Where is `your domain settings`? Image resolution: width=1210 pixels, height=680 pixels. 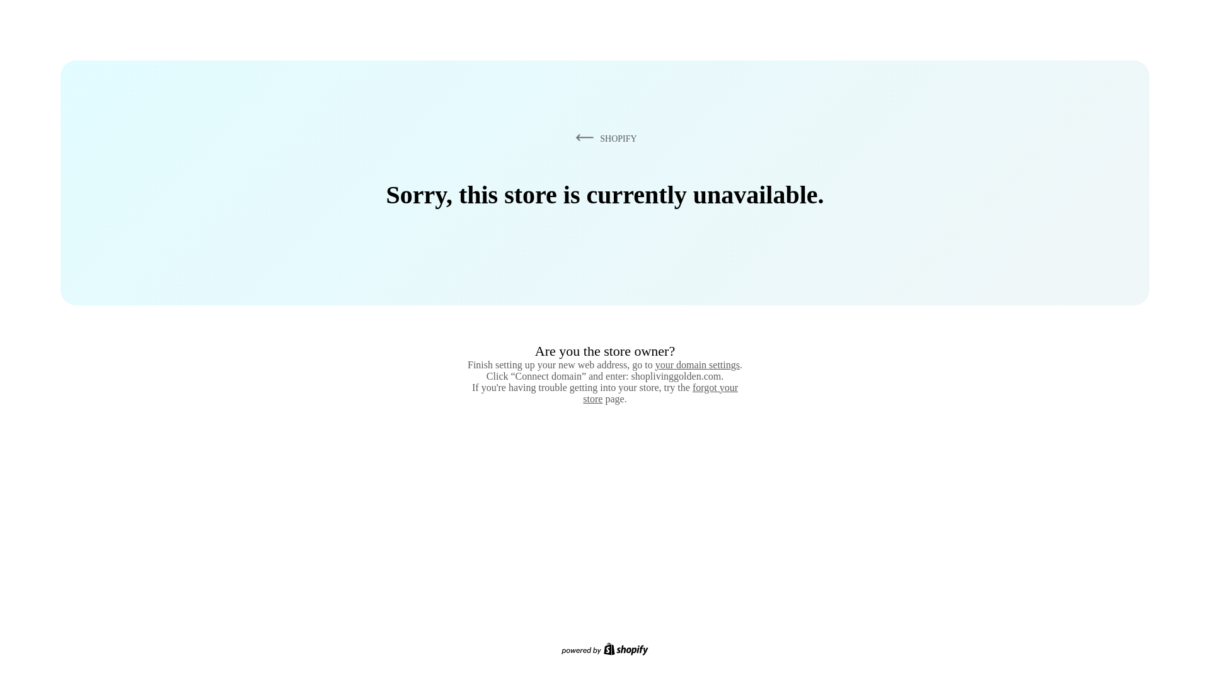
your domain settings is located at coordinates (697, 365).